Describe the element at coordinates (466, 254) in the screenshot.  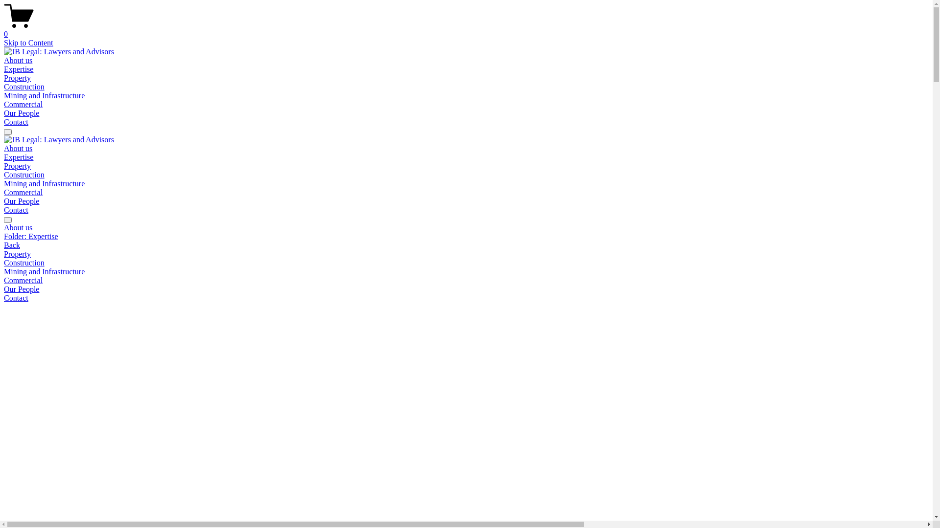
I see `Property` at that location.